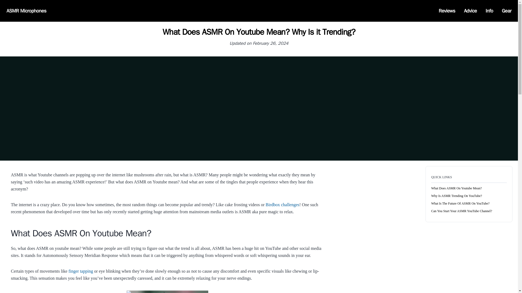  I want to click on Can You Start Your ASMR YouTube Channel?, so click(462, 211).